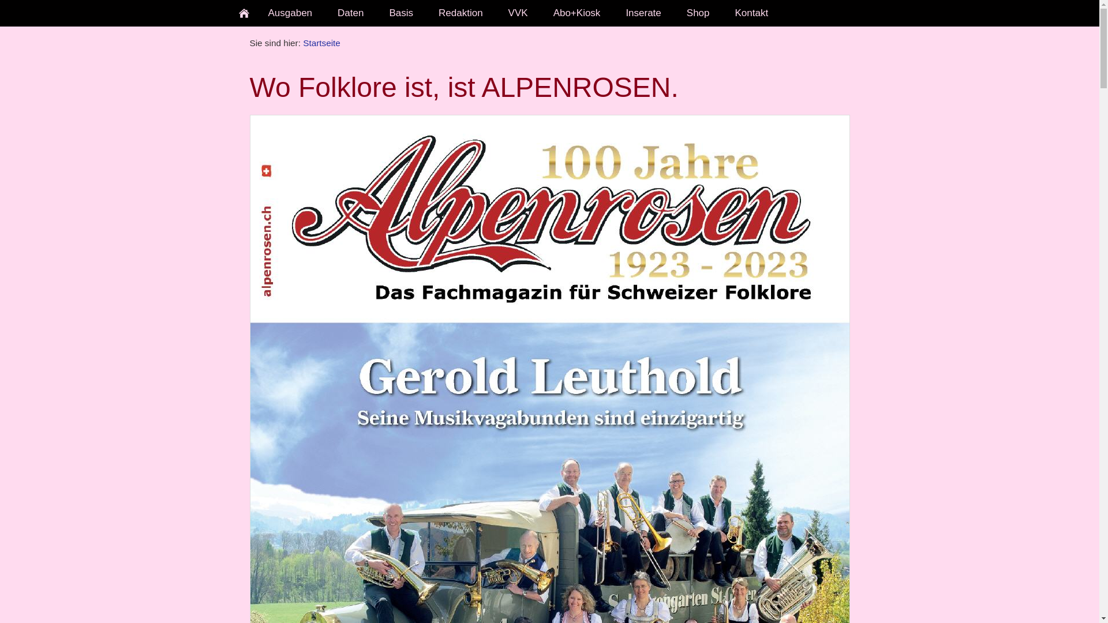  I want to click on Abo+Kiosk, so click(577, 13).